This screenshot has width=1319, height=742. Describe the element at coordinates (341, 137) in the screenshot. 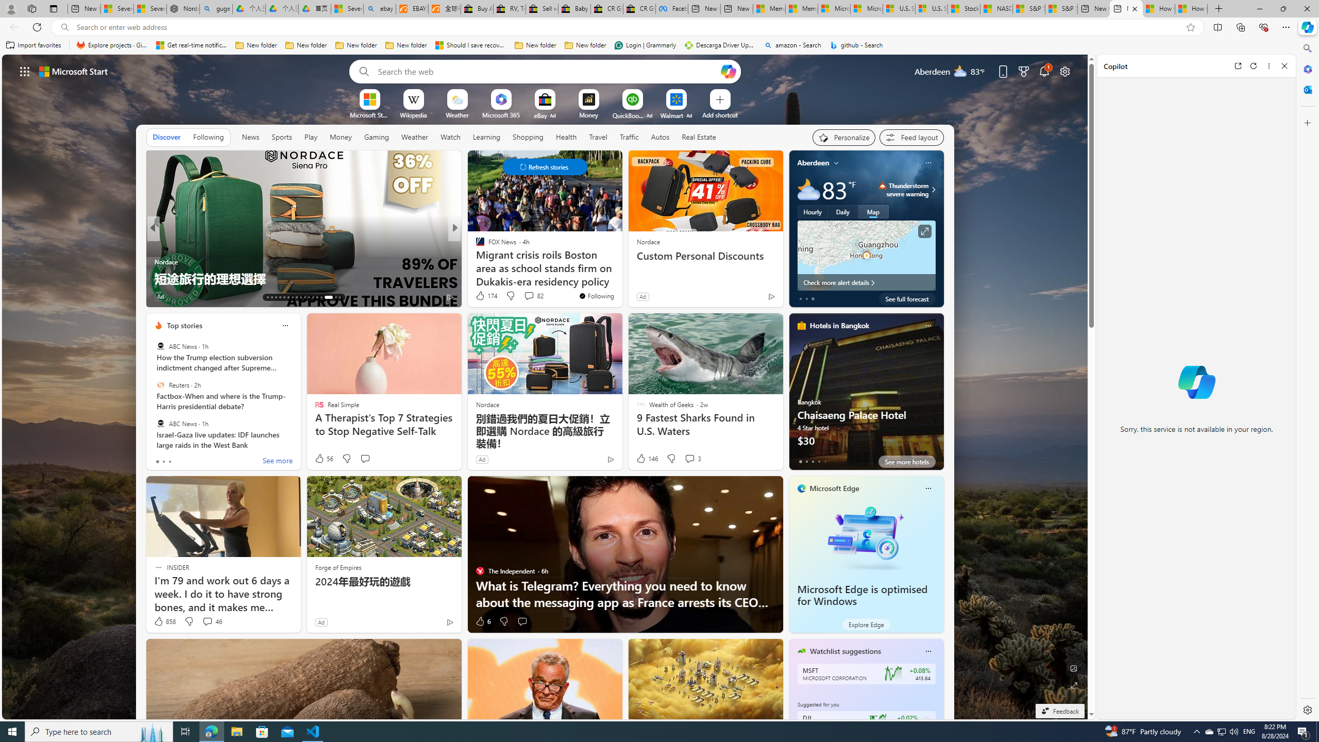

I see `Money` at that location.